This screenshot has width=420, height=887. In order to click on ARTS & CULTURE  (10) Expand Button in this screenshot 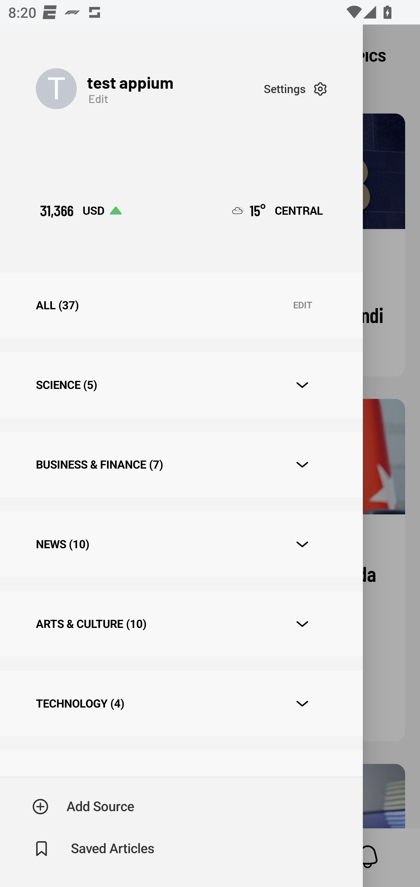, I will do `click(181, 623)`.